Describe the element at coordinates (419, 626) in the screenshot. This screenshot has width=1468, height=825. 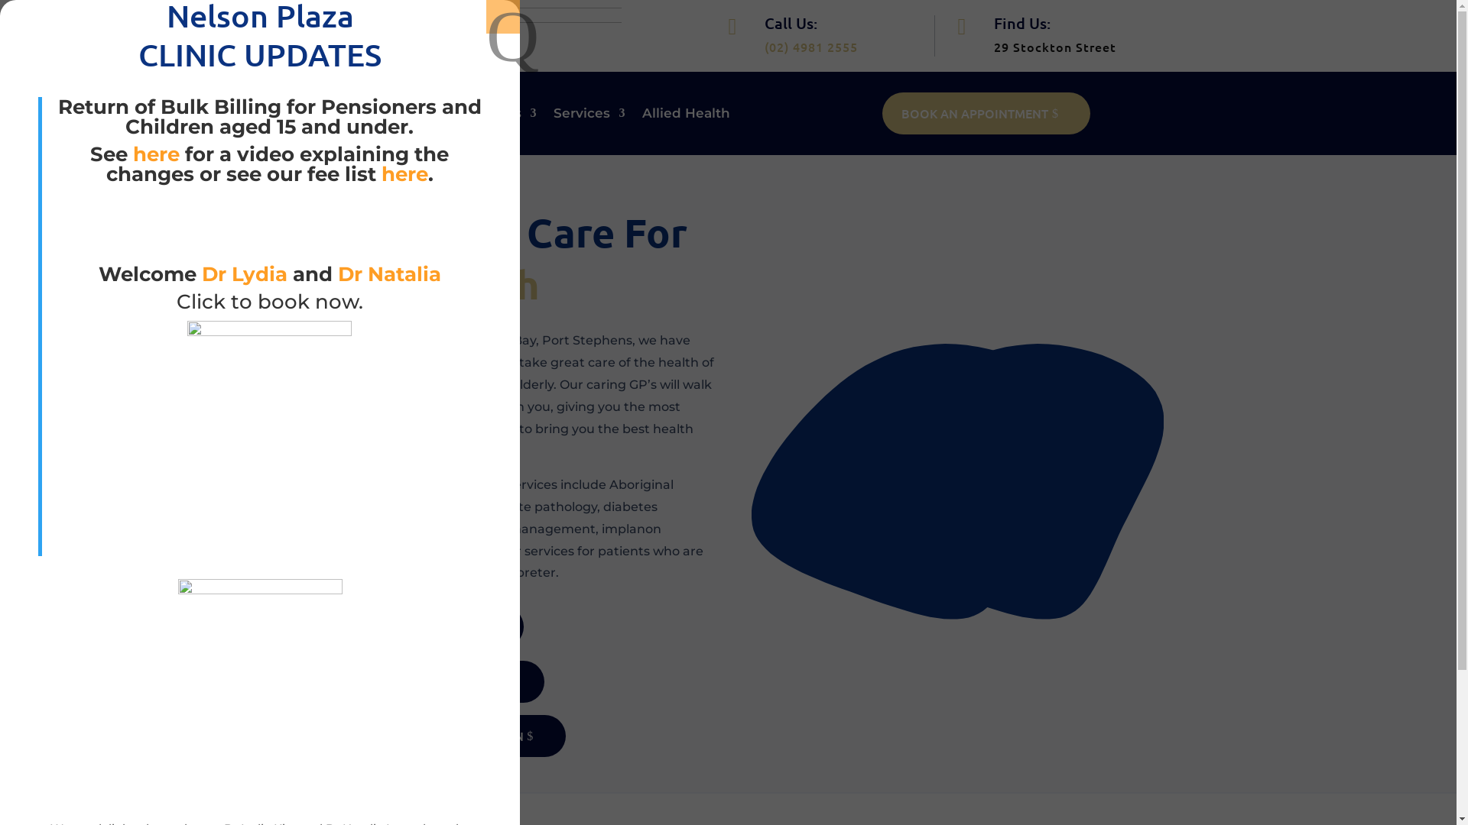
I see `BOOK AN APPOINTMENT` at that location.